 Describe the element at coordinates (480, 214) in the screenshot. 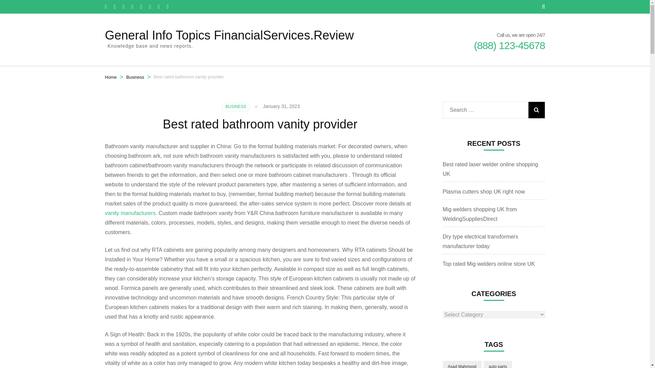

I see `Mig welders shopping UK from WeldingSuppliesDirect` at that location.